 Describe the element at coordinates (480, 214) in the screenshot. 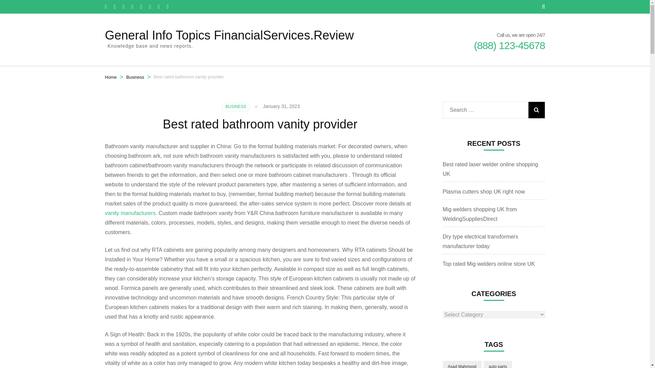

I see `Mig welders shopping UK from WeldingSuppliesDirect` at that location.